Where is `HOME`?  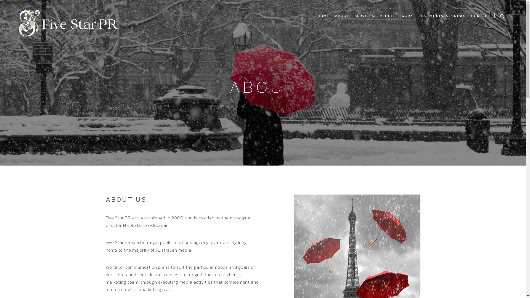
HOME is located at coordinates (324, 16).